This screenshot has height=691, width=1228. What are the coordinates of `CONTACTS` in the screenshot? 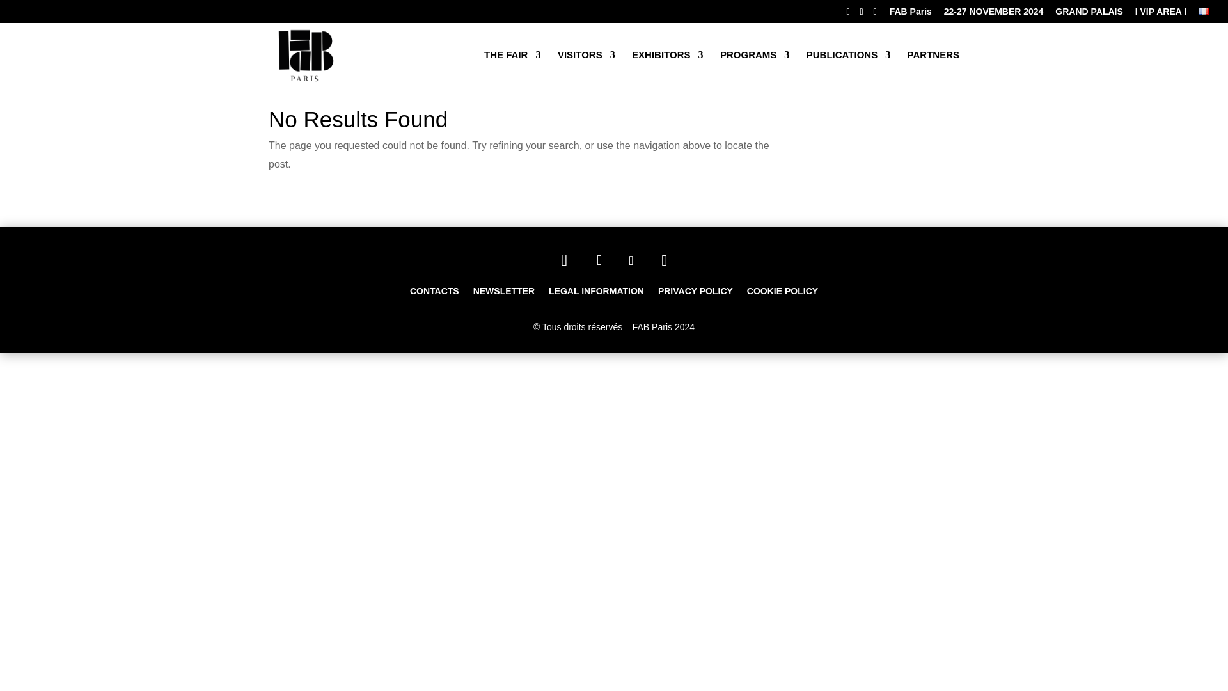 It's located at (435, 293).